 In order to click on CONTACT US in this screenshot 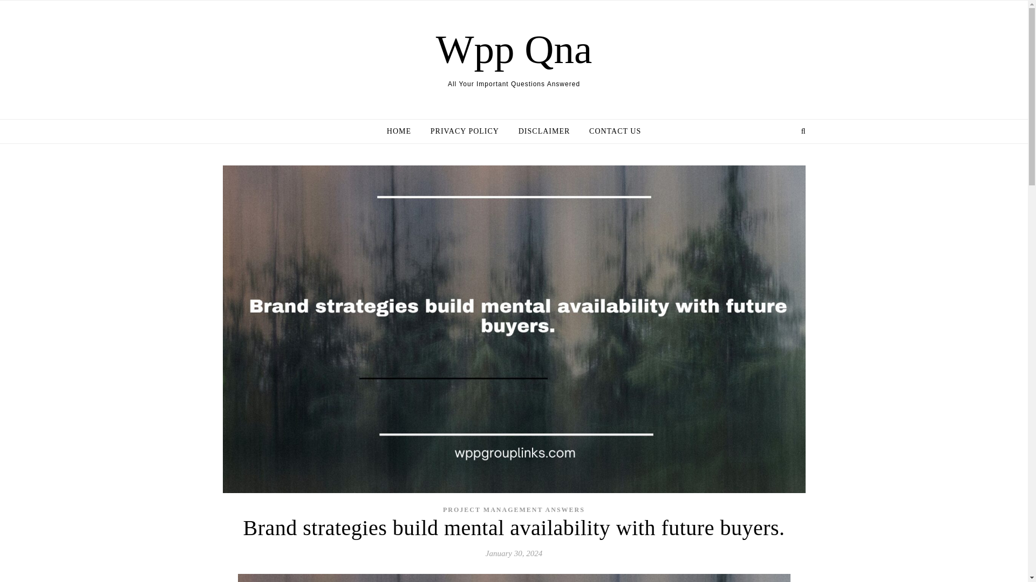, I will do `click(611, 131)`.